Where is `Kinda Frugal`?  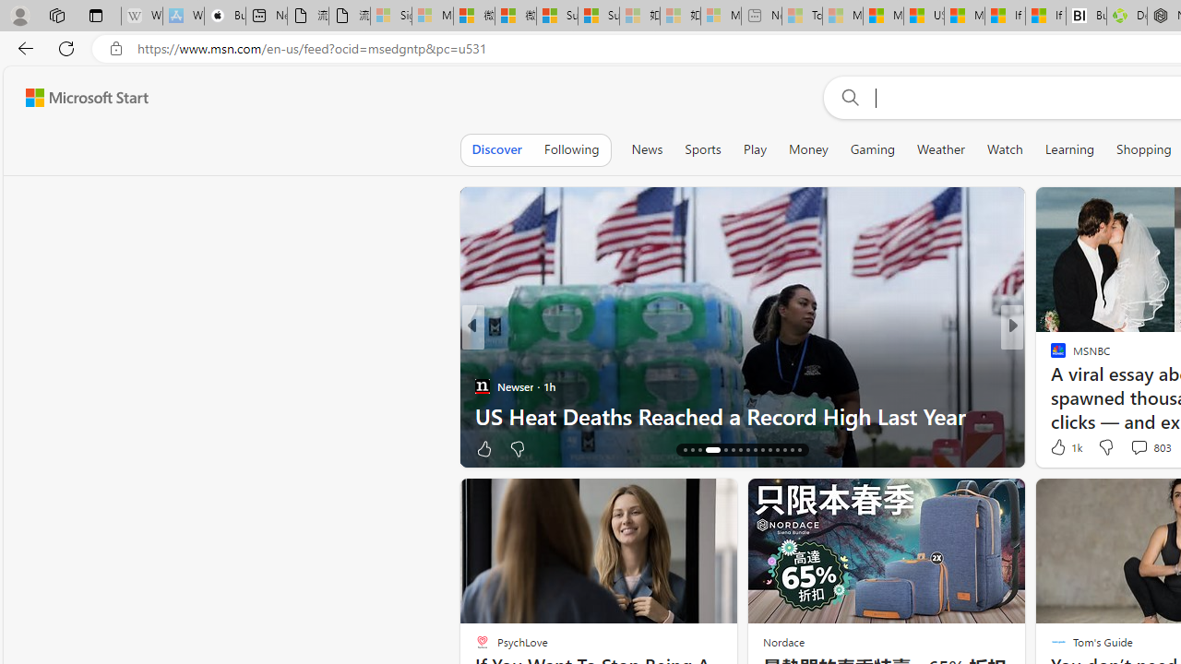 Kinda Frugal is located at coordinates (1050, 356).